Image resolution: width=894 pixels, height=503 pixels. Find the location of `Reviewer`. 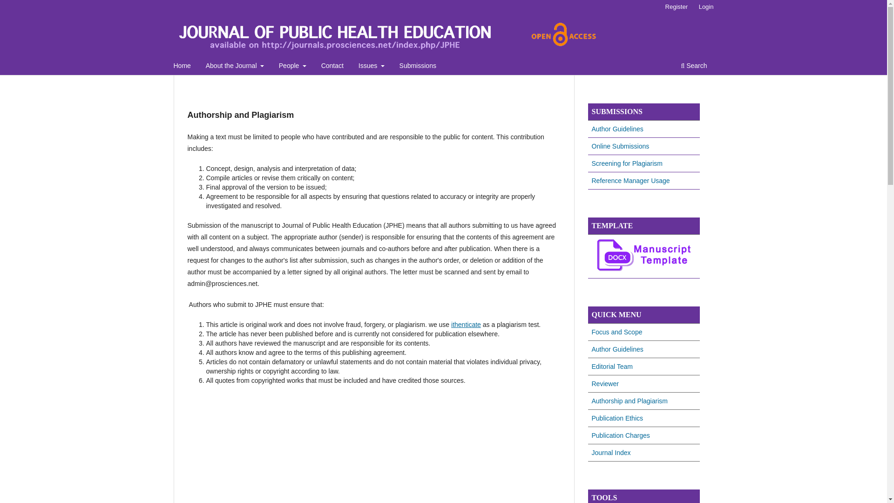

Reviewer is located at coordinates (604, 384).